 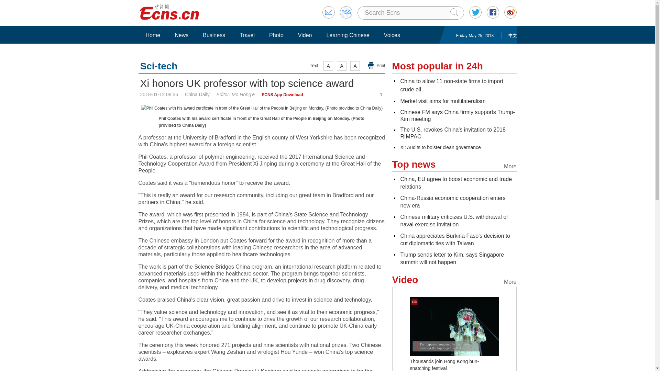 I want to click on China to allow 11 non-state firms to import crude oil, so click(x=451, y=85).